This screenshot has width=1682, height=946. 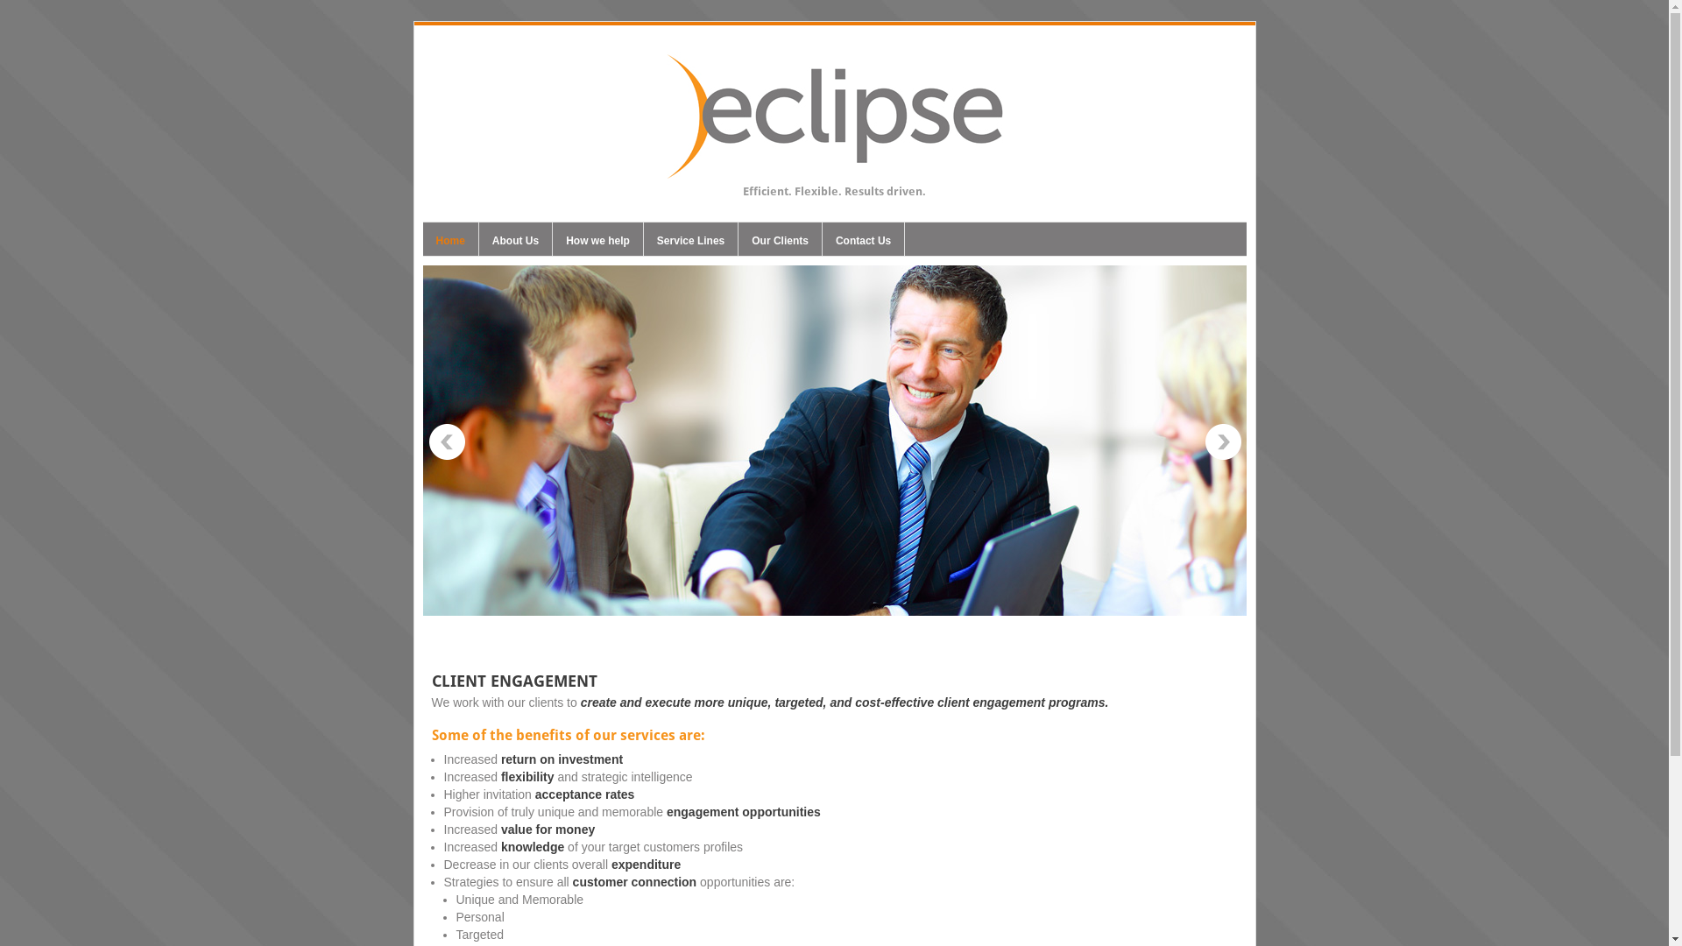 I want to click on Next, so click(x=1223, y=442).